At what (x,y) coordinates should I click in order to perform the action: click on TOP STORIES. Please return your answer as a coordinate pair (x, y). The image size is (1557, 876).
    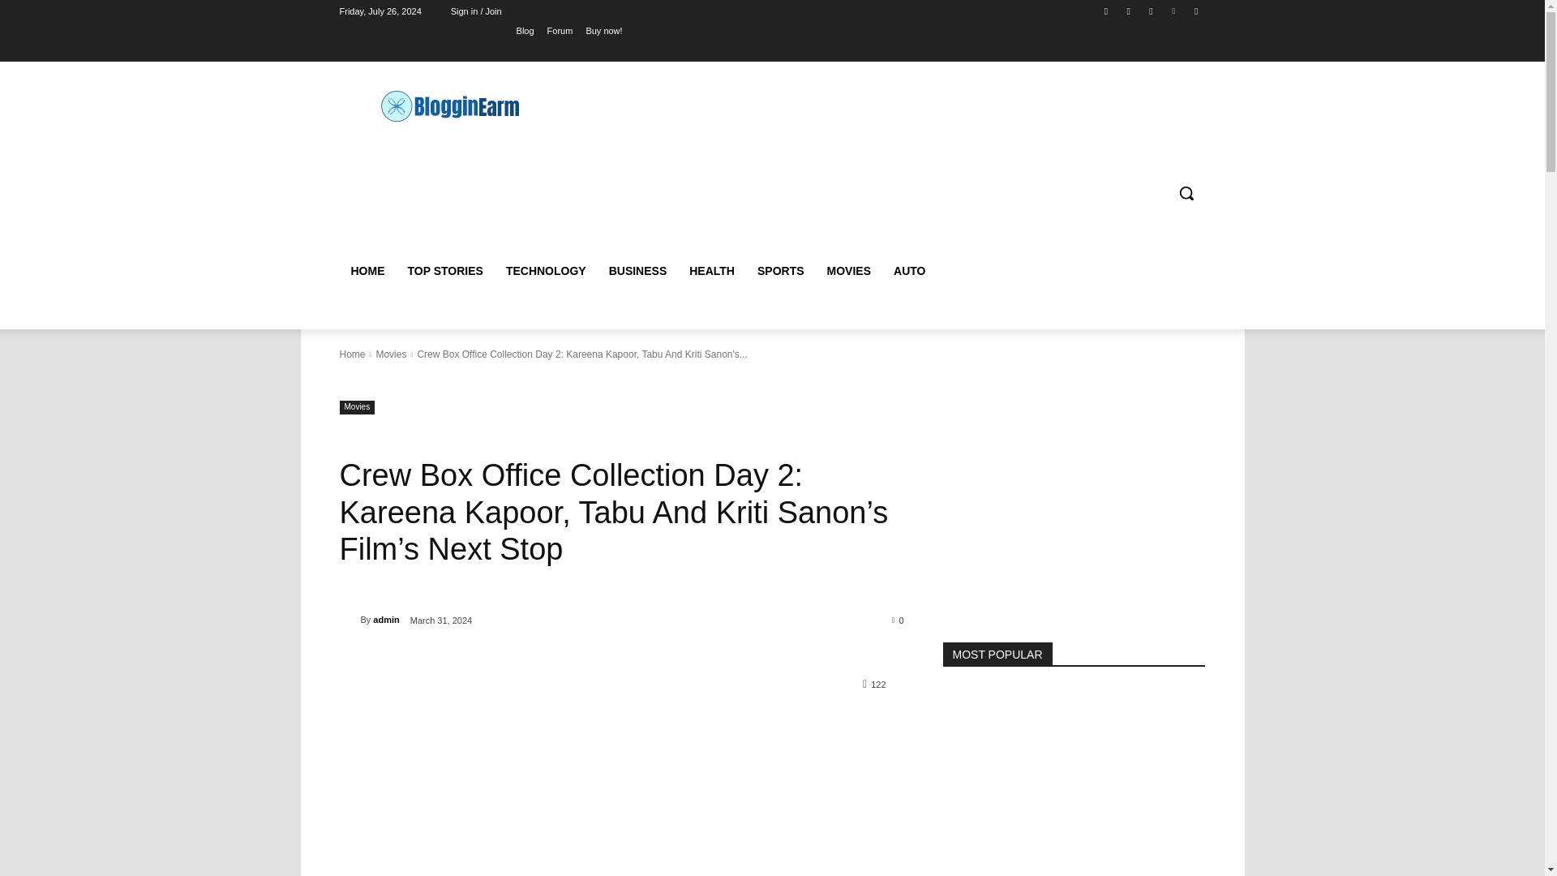
    Looking at the image, I should click on (444, 270).